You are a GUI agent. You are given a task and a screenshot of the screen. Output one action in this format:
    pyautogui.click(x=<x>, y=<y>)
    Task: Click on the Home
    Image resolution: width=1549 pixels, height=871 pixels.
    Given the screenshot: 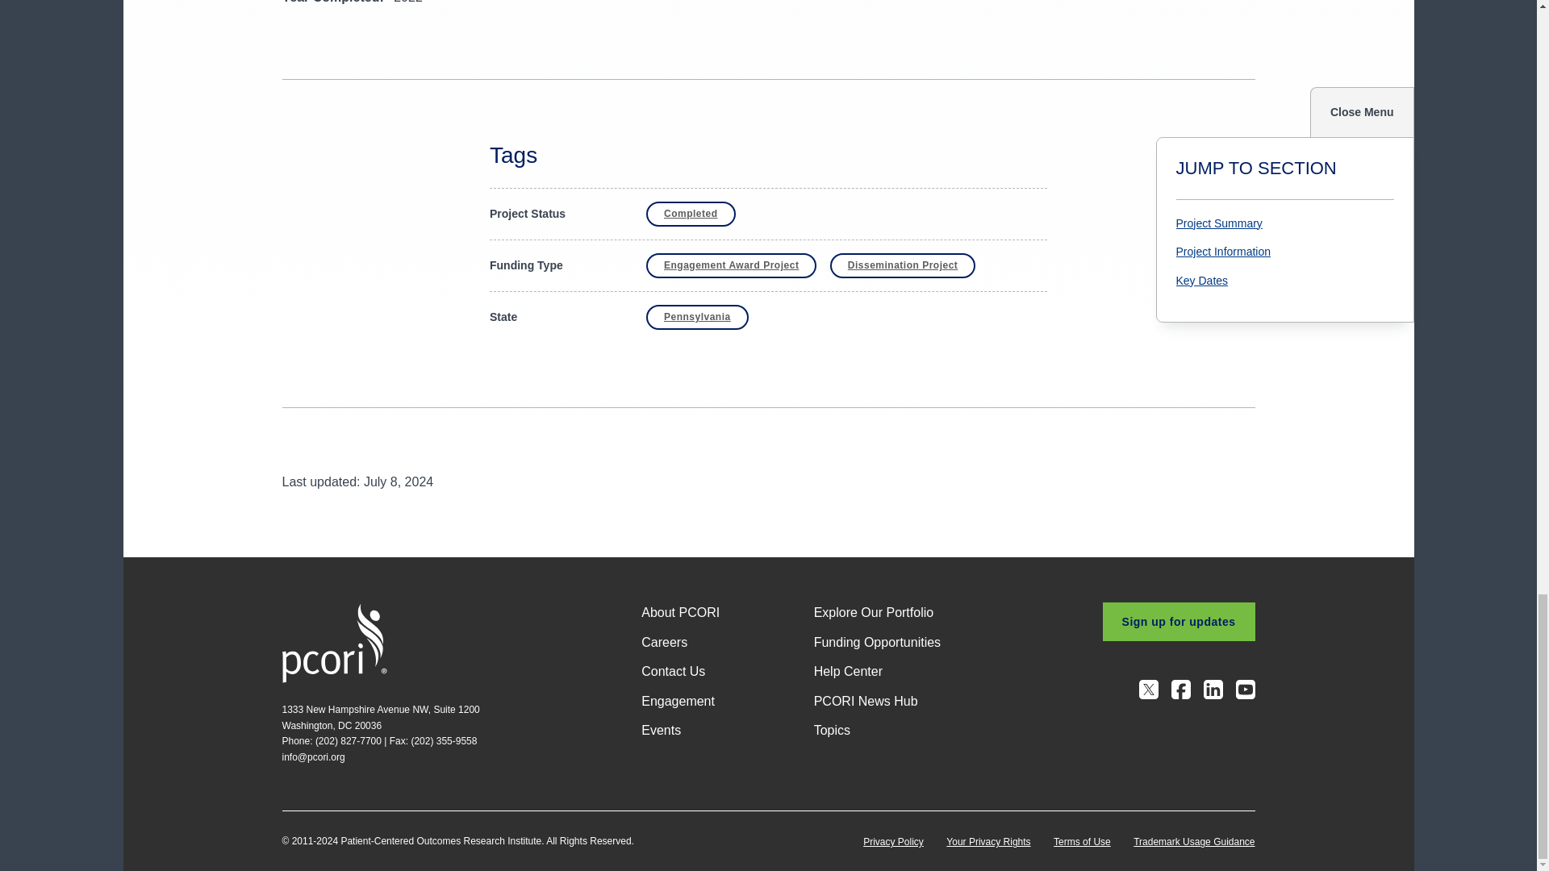 What is the action you would take?
    pyautogui.click(x=334, y=642)
    